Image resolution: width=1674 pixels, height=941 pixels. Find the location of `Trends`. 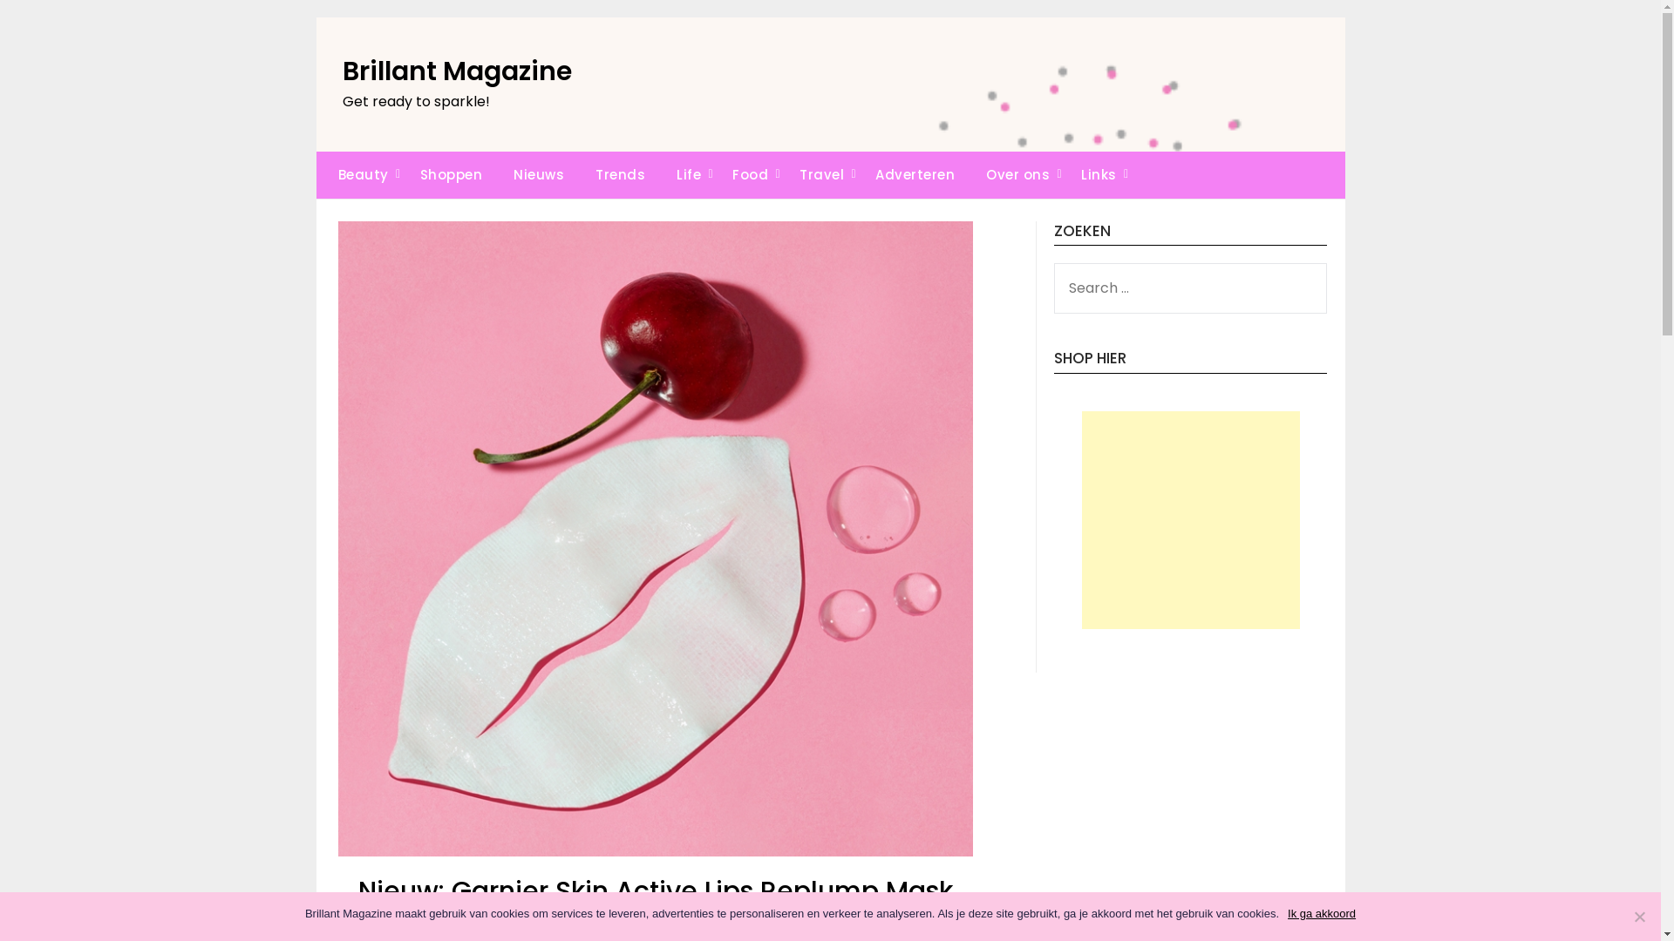

Trends is located at coordinates (621, 175).